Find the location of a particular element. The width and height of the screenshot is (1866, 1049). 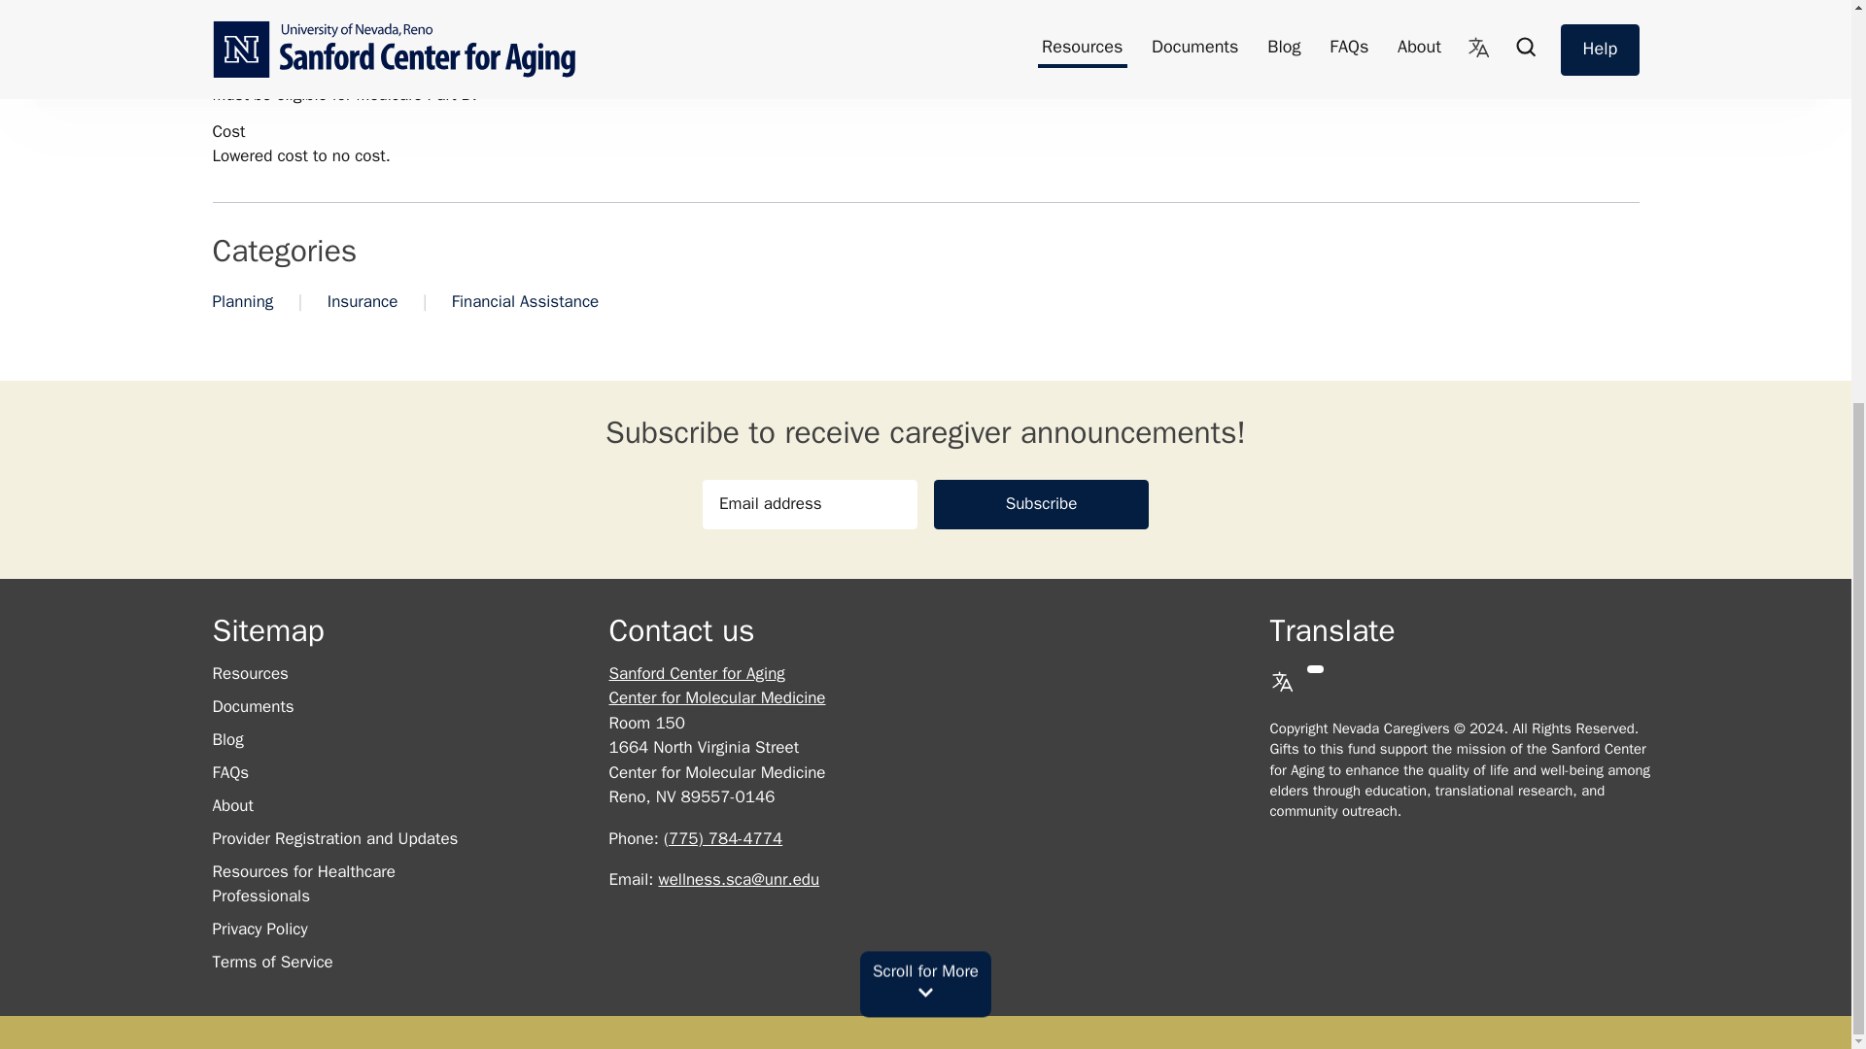

Subscribe is located at coordinates (1042, 503).